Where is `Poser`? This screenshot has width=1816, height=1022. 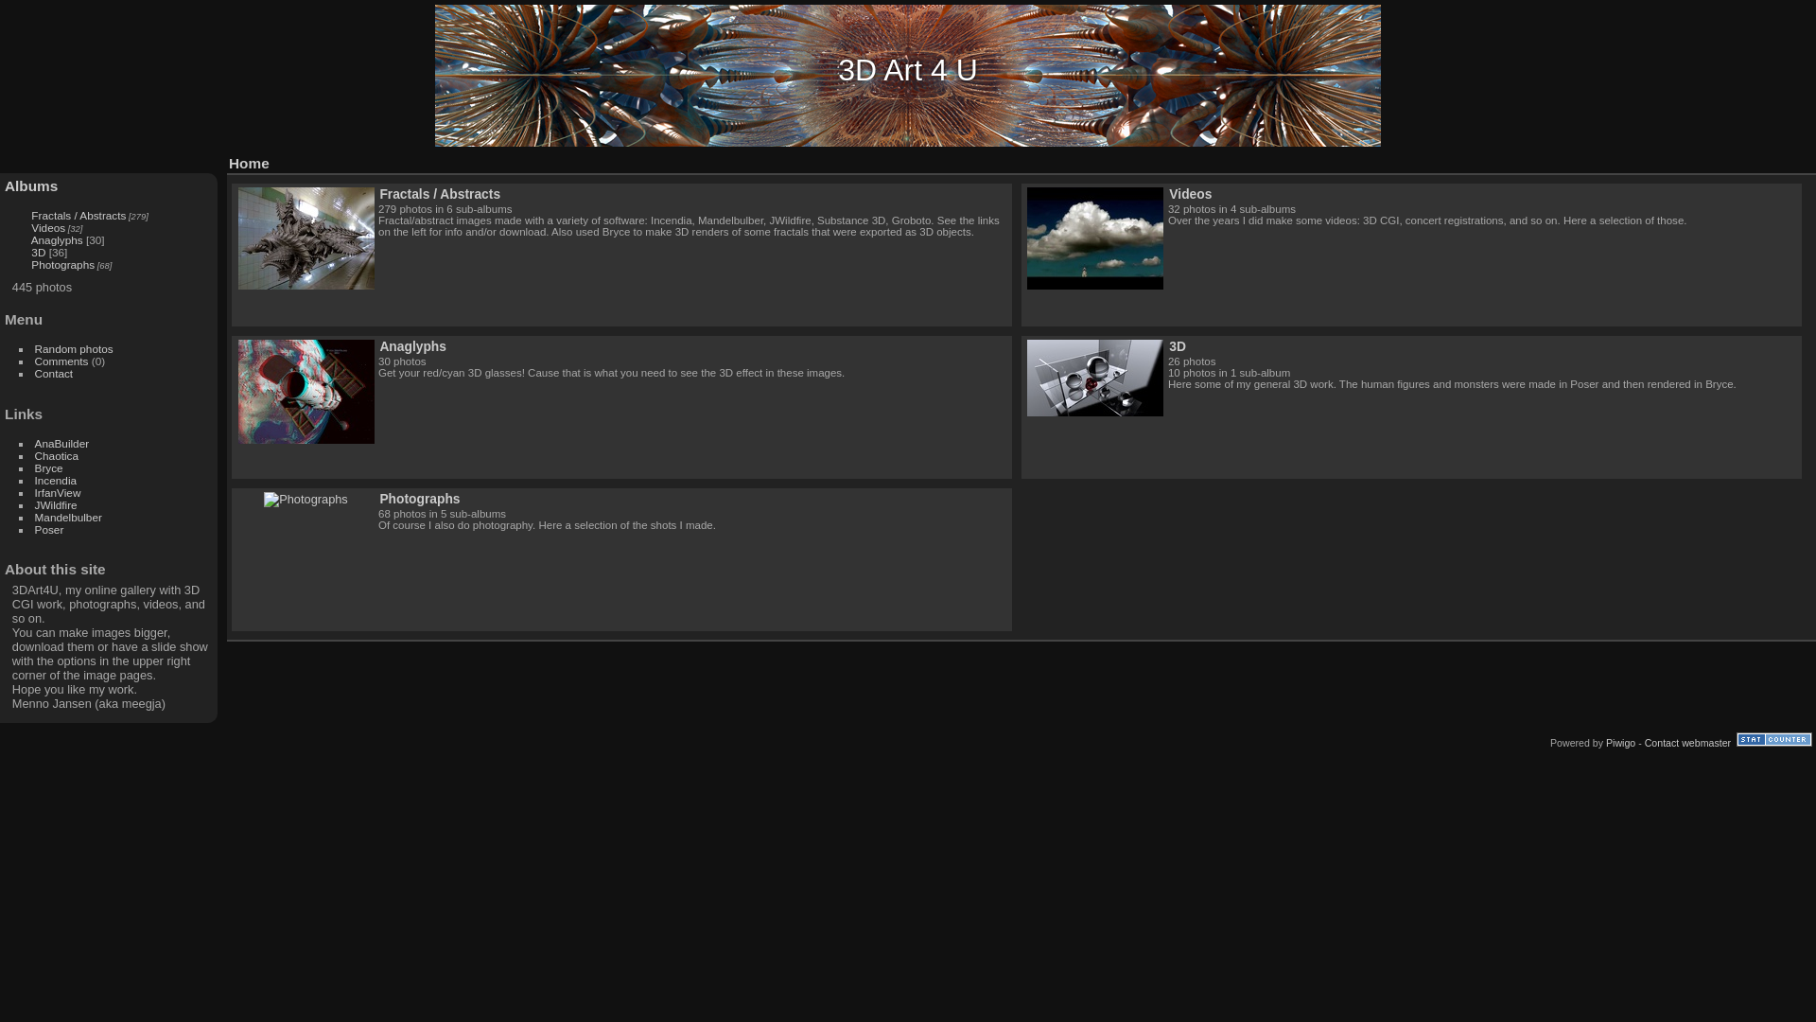 Poser is located at coordinates (49, 530).